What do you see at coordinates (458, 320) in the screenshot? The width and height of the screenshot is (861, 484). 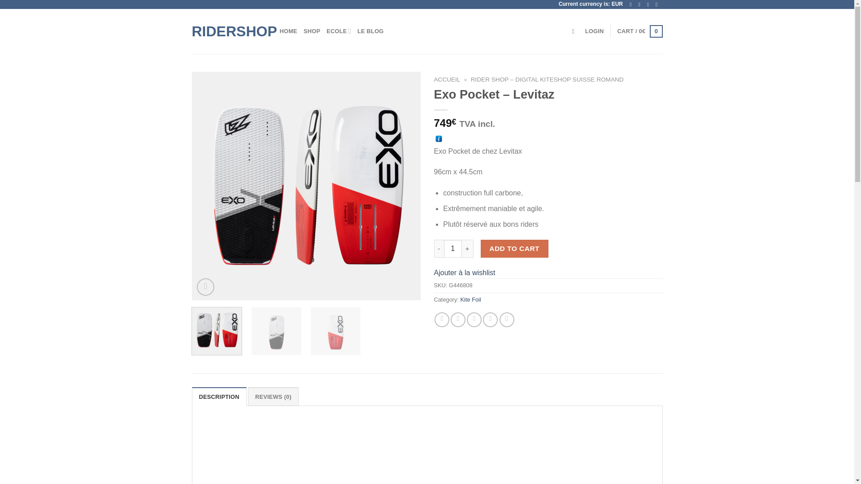 I see `Share on Twitter` at bounding box center [458, 320].